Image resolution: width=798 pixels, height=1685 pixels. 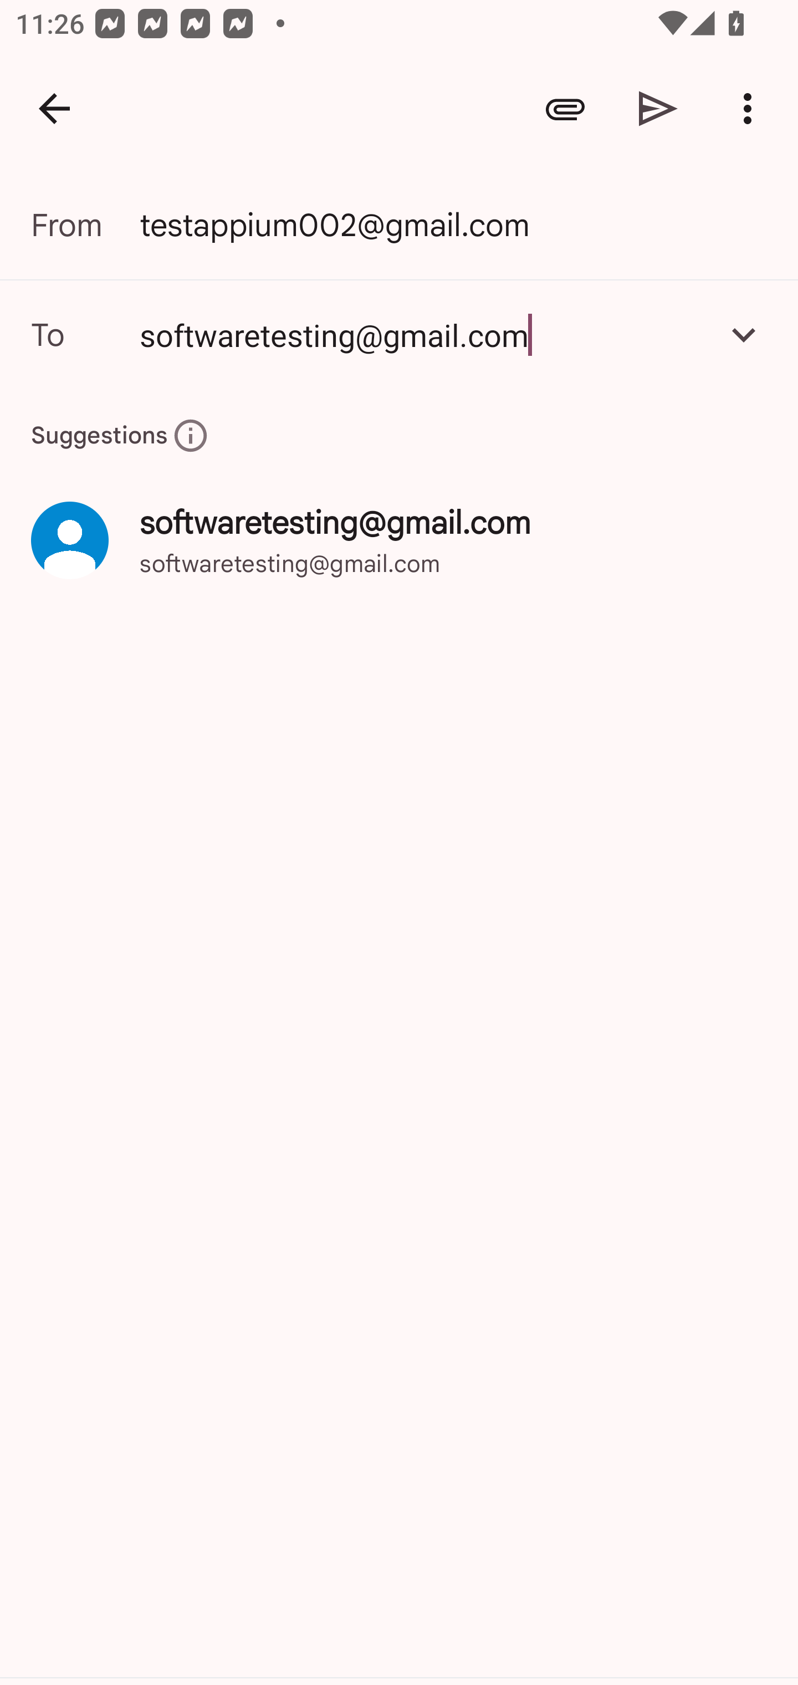 I want to click on softwaretesting@gmail.com, so click(x=399, y=334).